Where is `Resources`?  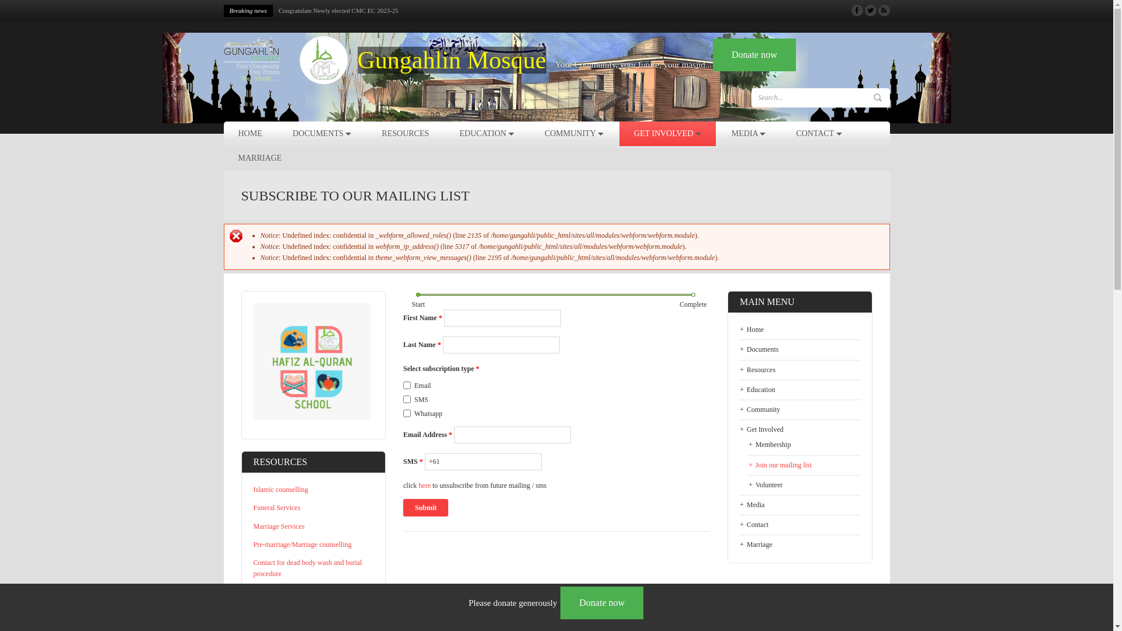 Resources is located at coordinates (800, 370).